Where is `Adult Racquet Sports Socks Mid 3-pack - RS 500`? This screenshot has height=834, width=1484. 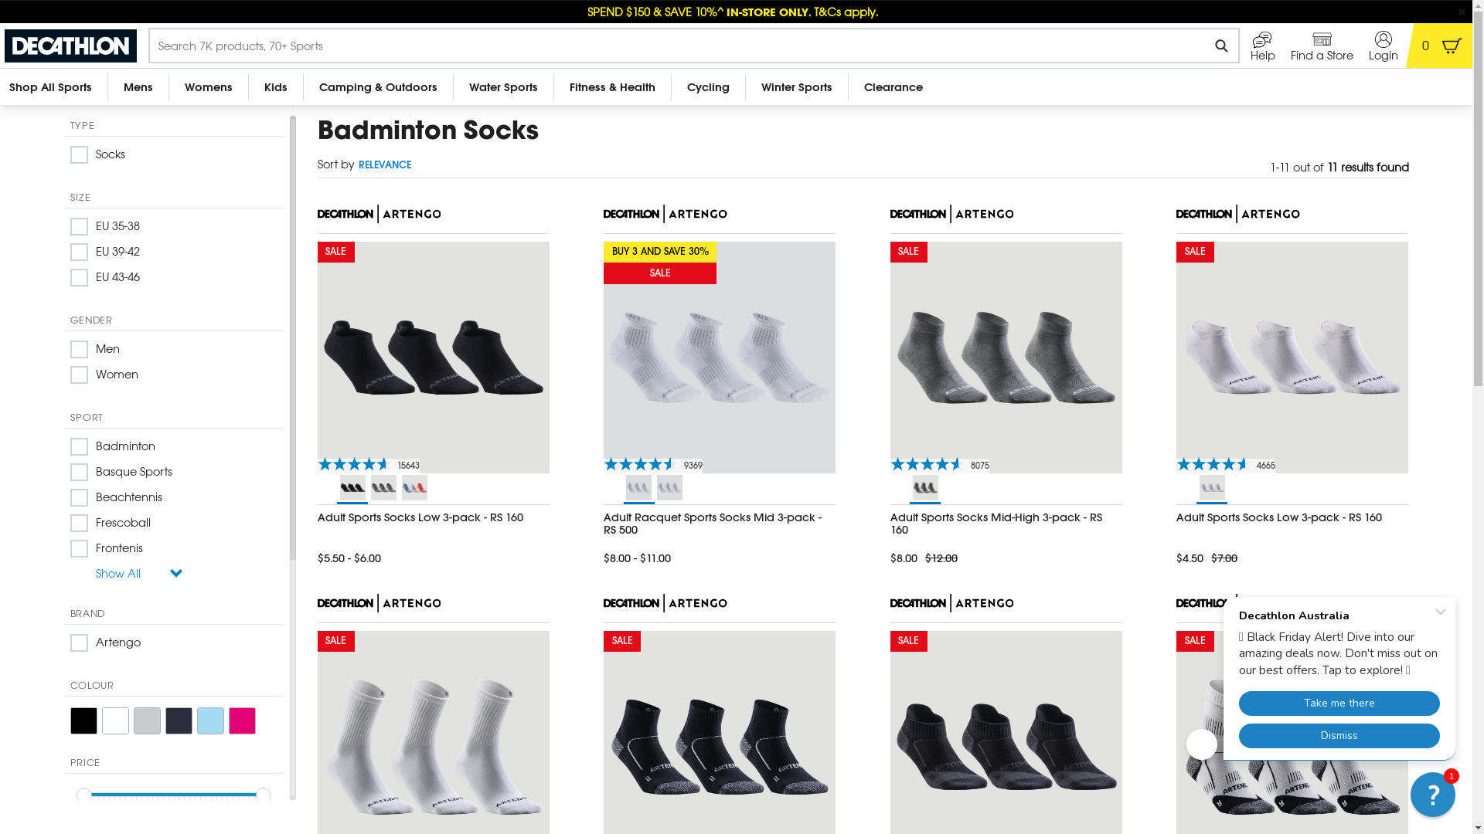
Adult Racquet Sports Socks Mid 3-pack - RS 500 is located at coordinates (720, 524).